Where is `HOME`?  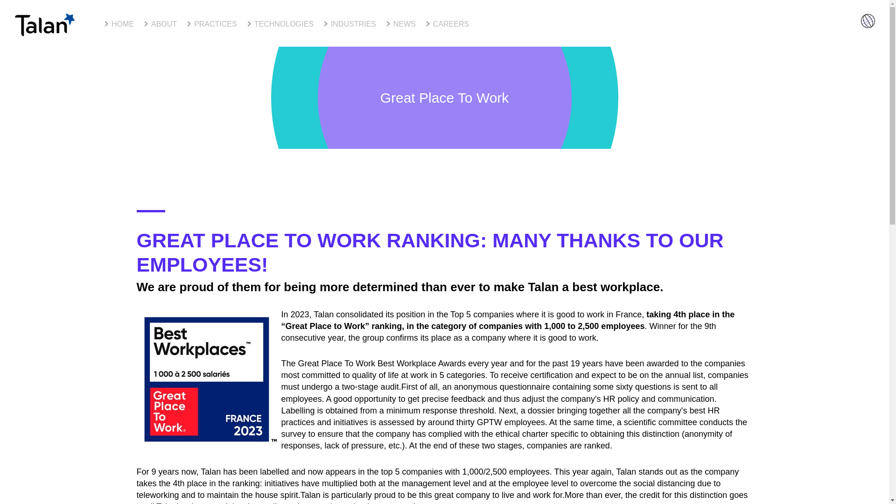
HOME is located at coordinates (119, 24).